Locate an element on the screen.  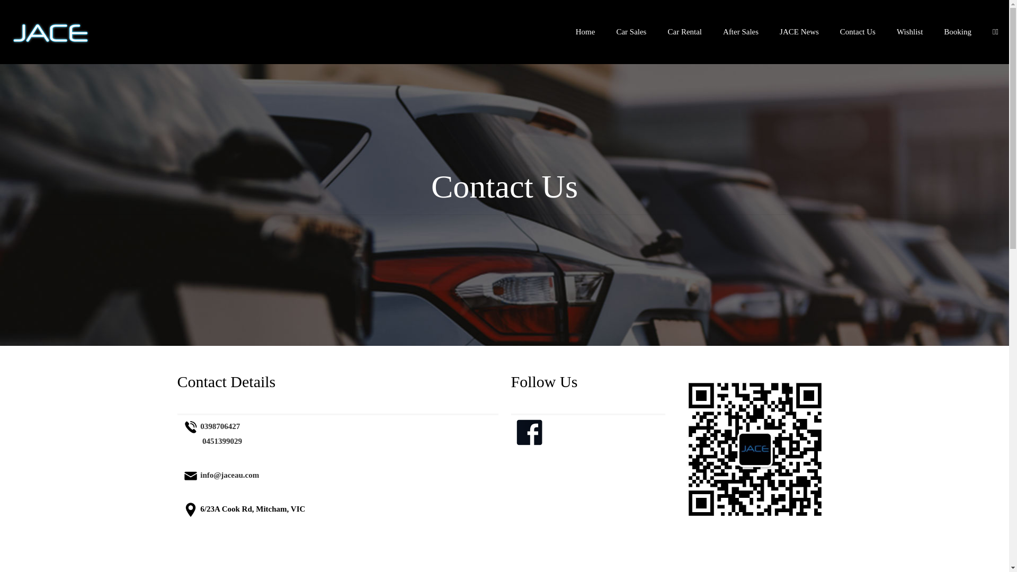
Car Rental is located at coordinates (684, 32).